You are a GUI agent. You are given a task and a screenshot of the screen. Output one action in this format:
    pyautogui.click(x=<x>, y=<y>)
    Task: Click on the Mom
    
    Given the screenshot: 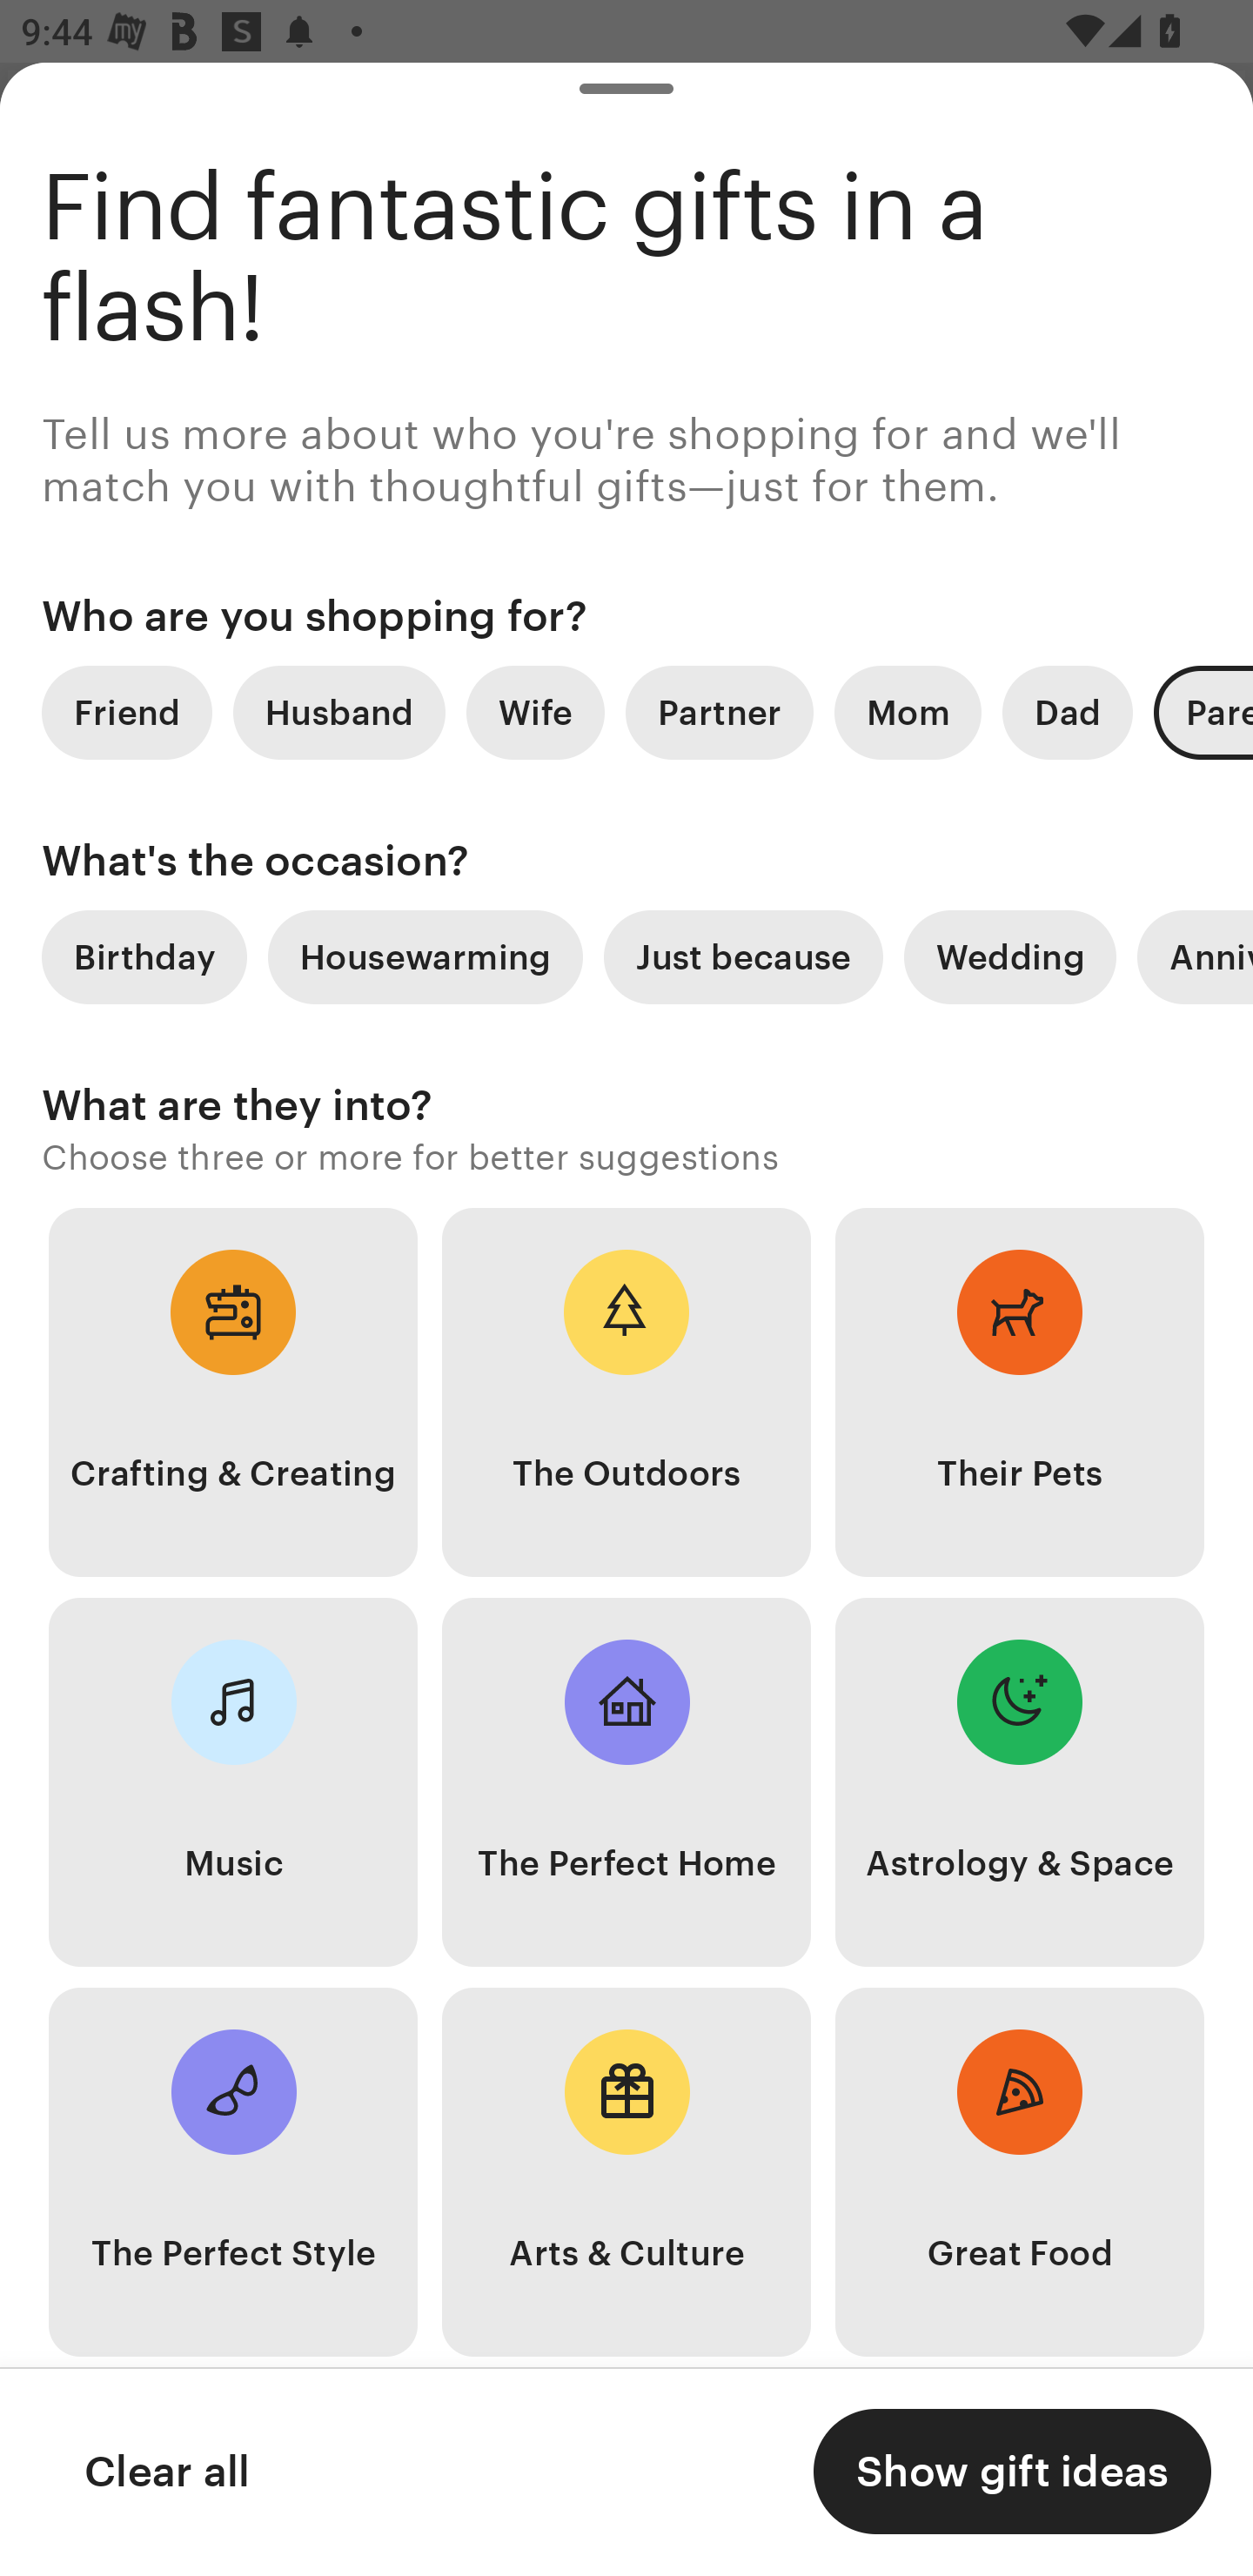 What is the action you would take?
    pyautogui.click(x=908, y=712)
    